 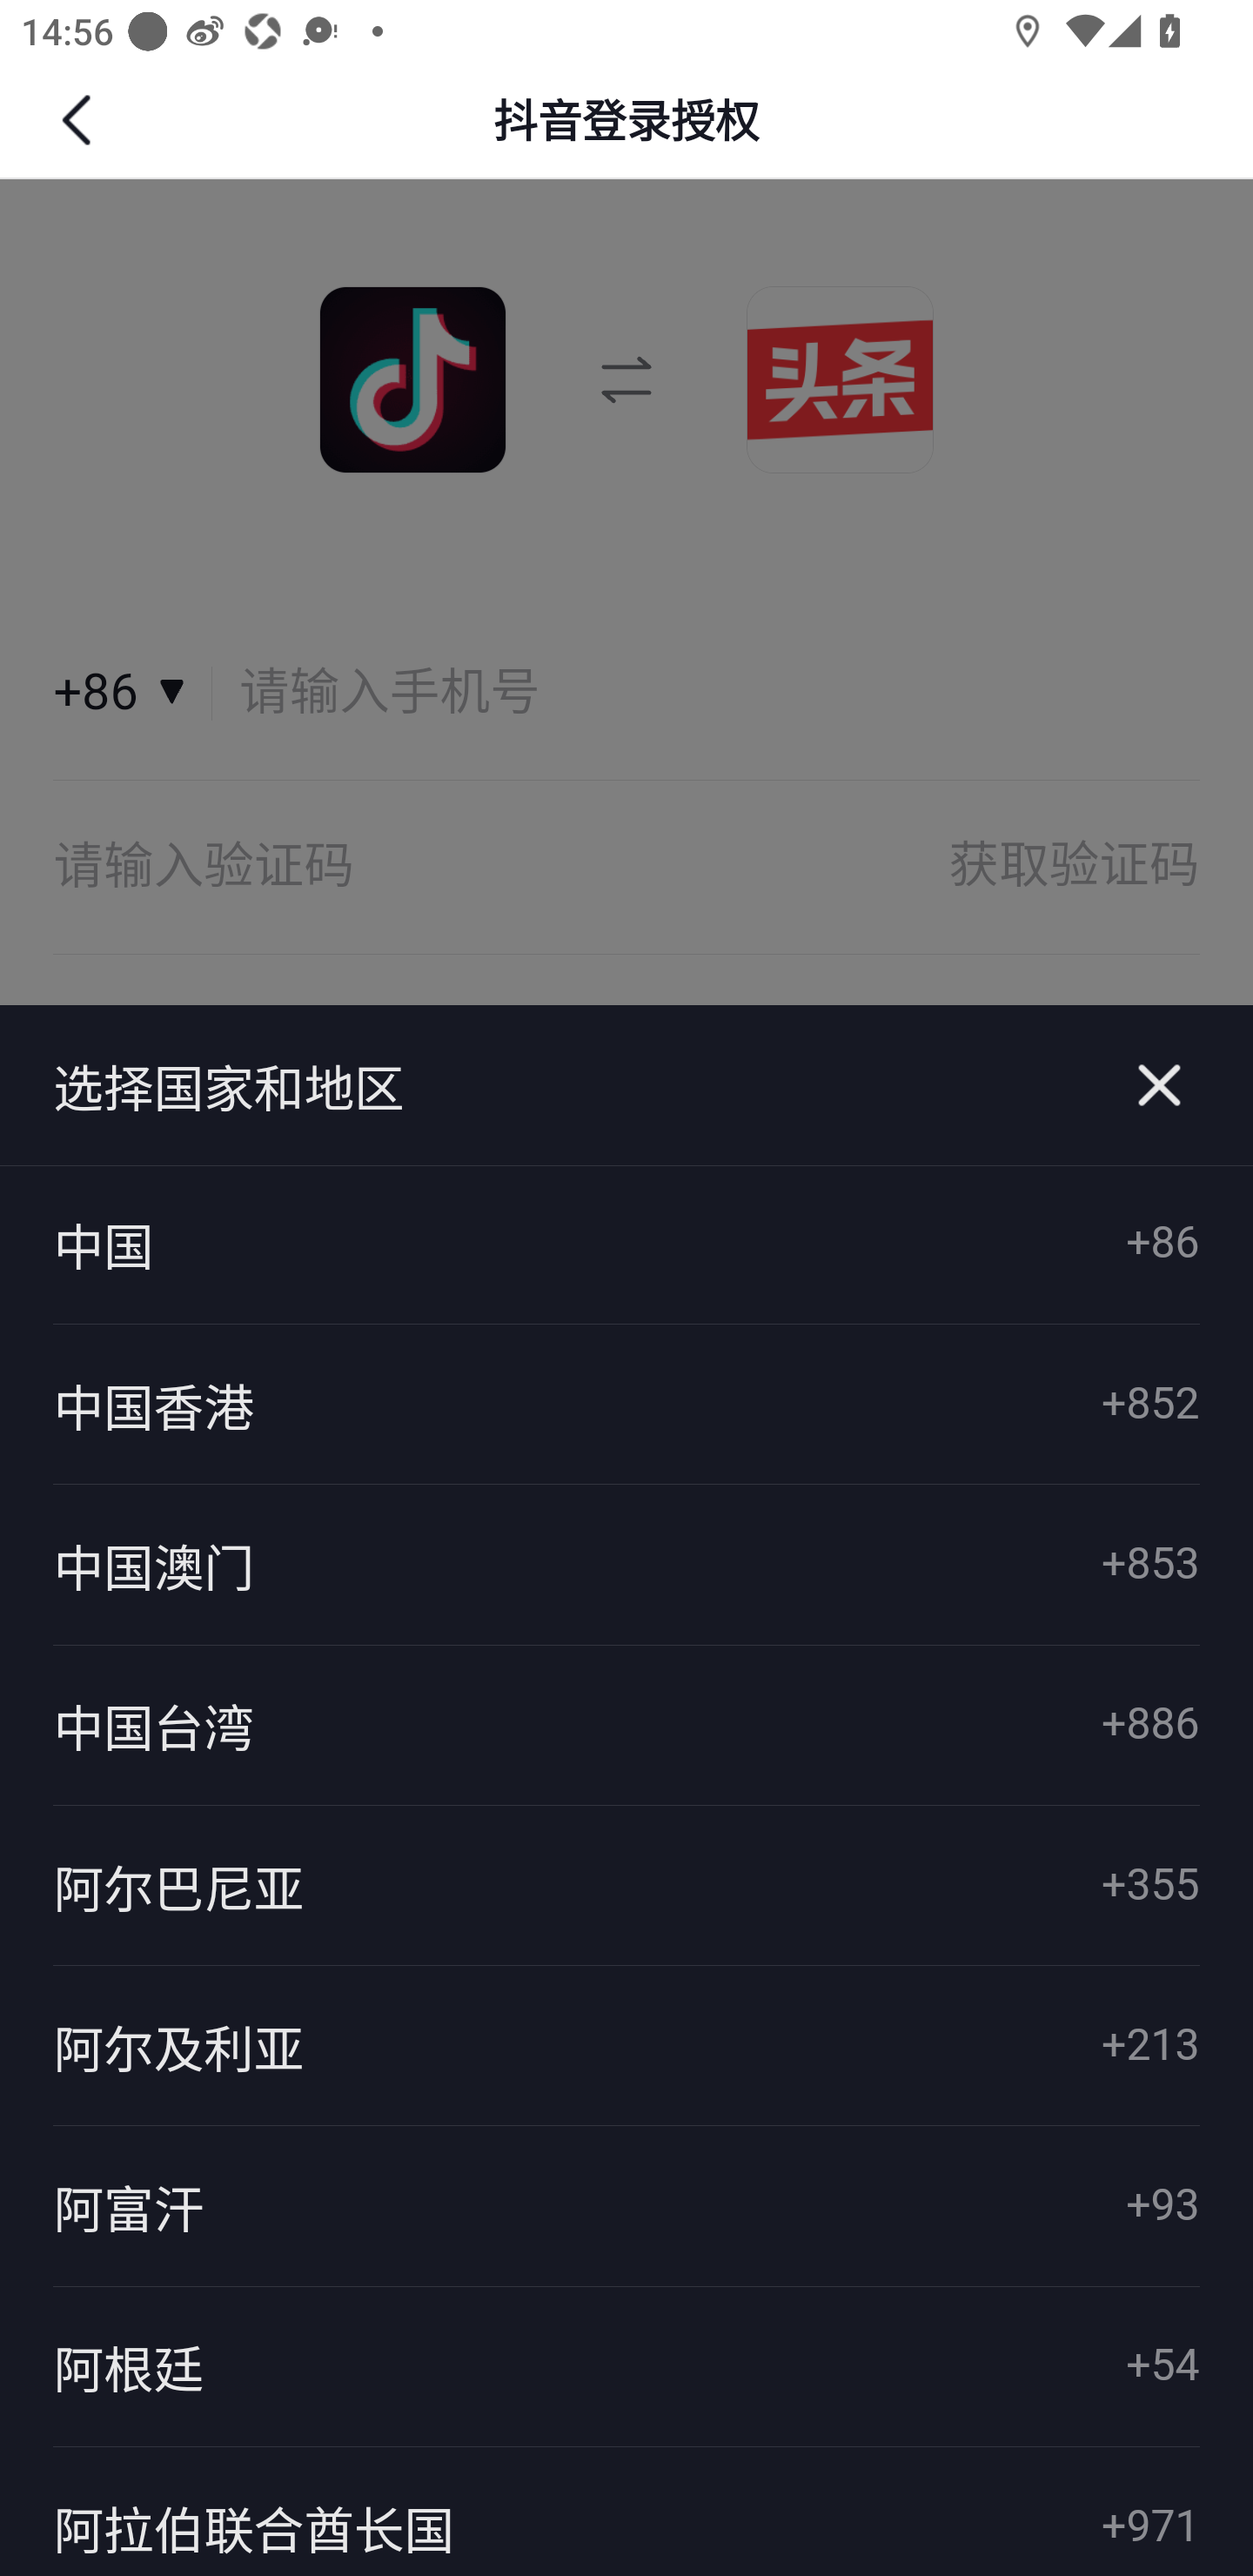 What do you see at coordinates (626, 1244) in the screenshot?
I see `中国+86` at bounding box center [626, 1244].